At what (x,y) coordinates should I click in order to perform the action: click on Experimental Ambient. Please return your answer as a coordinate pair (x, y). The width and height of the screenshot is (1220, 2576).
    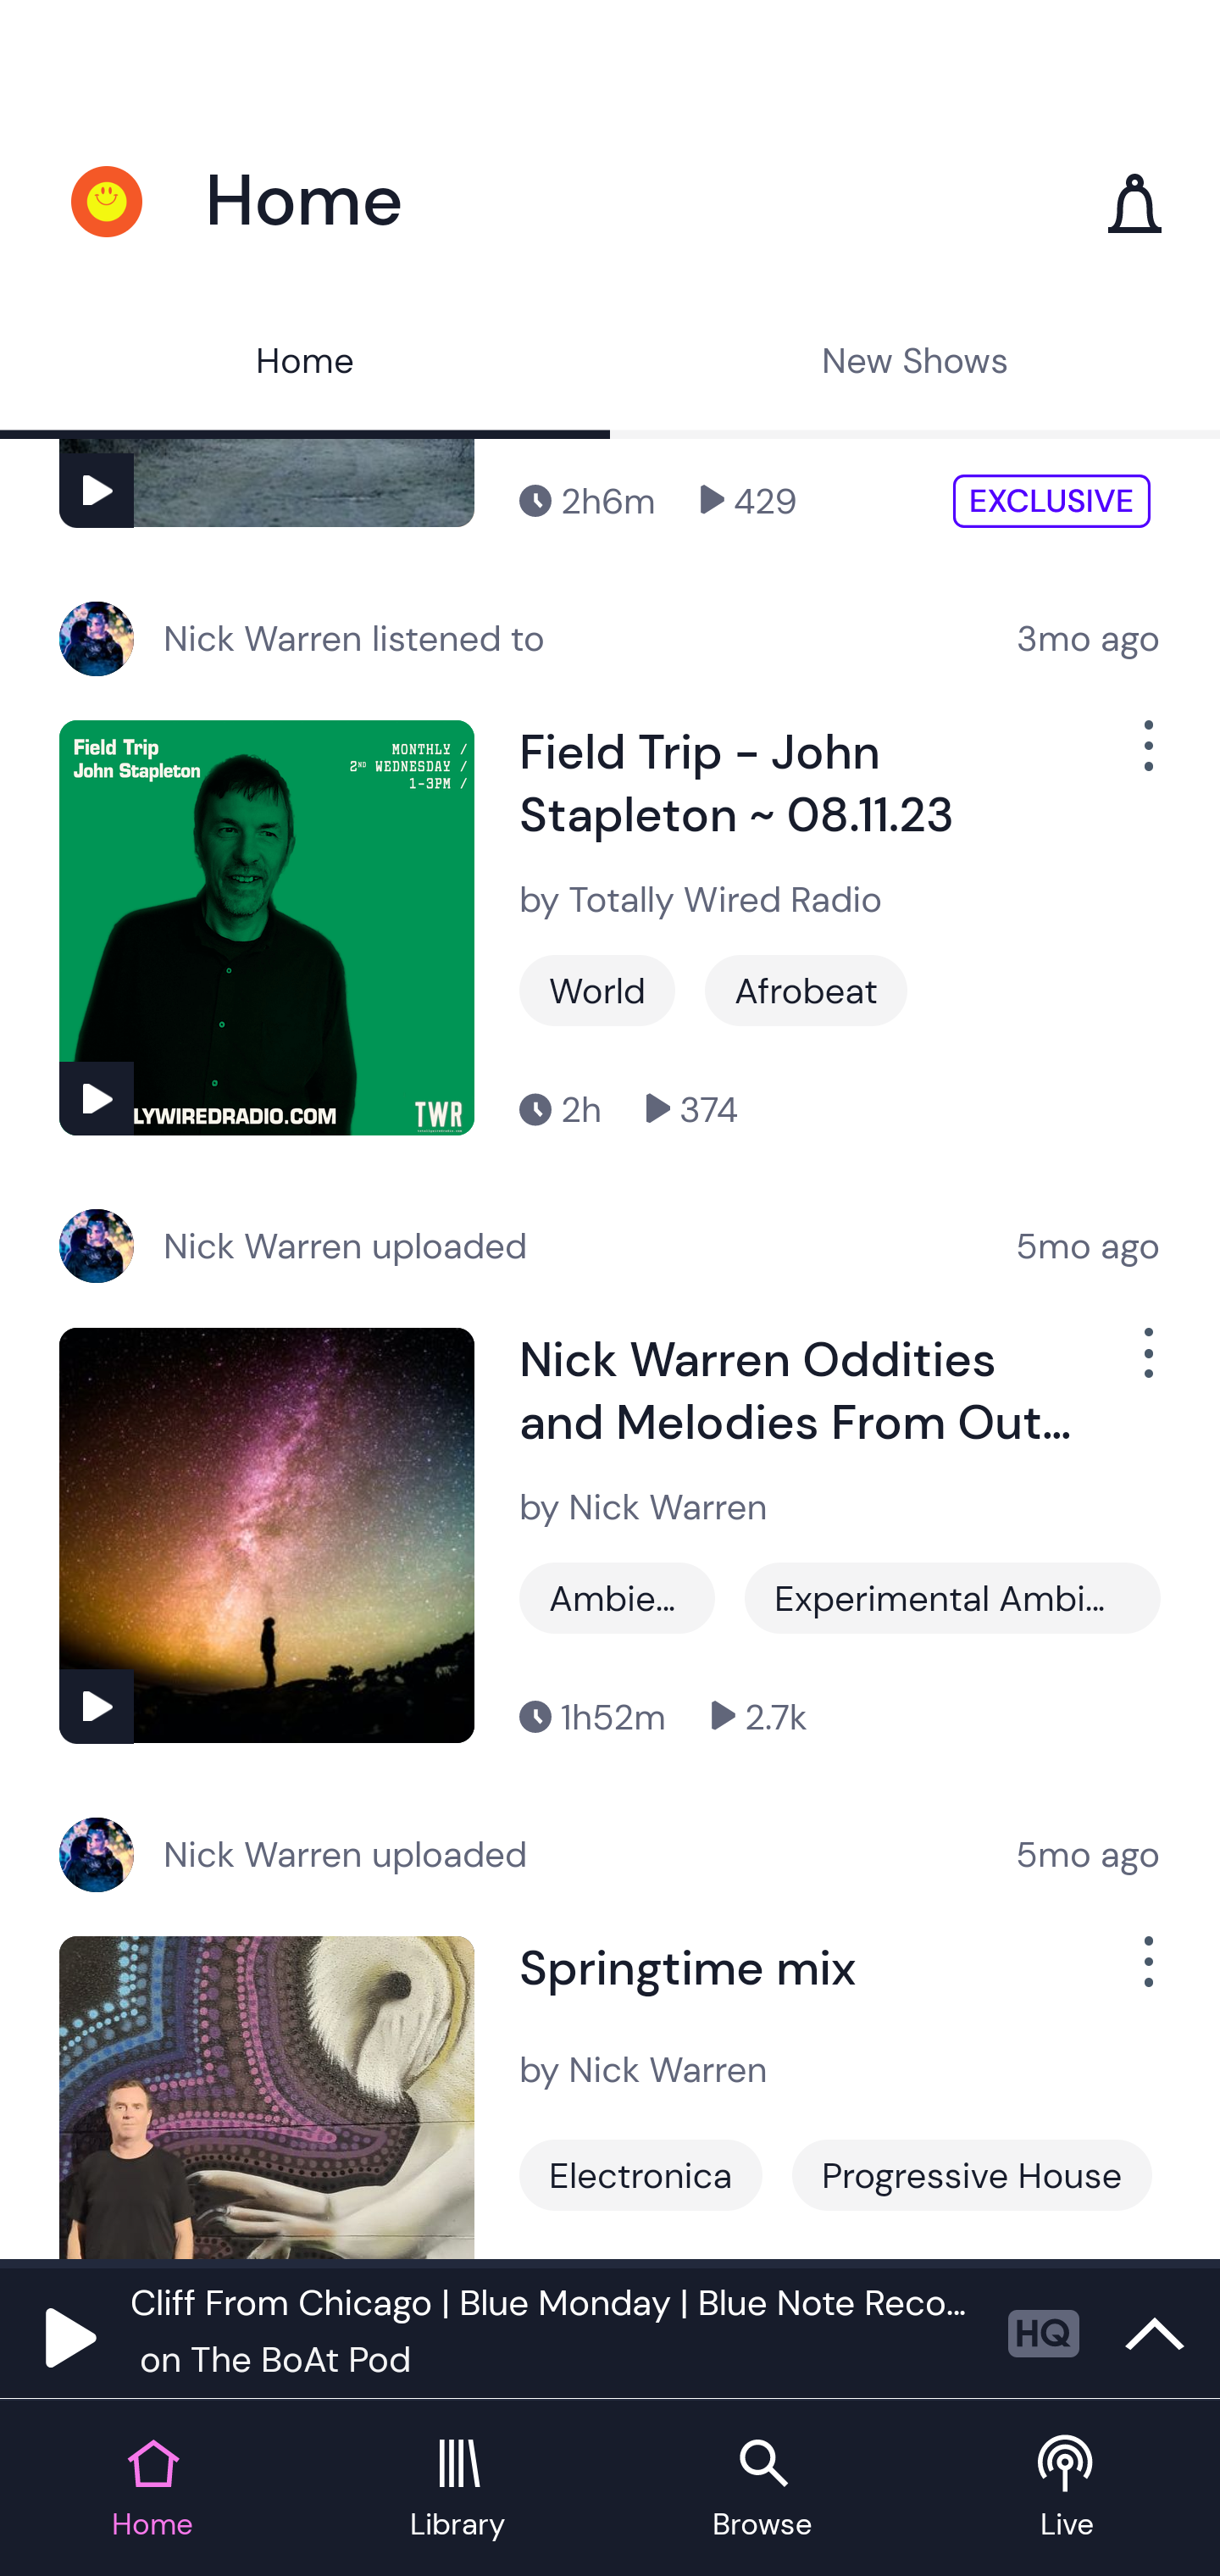
    Looking at the image, I should click on (952, 1598).